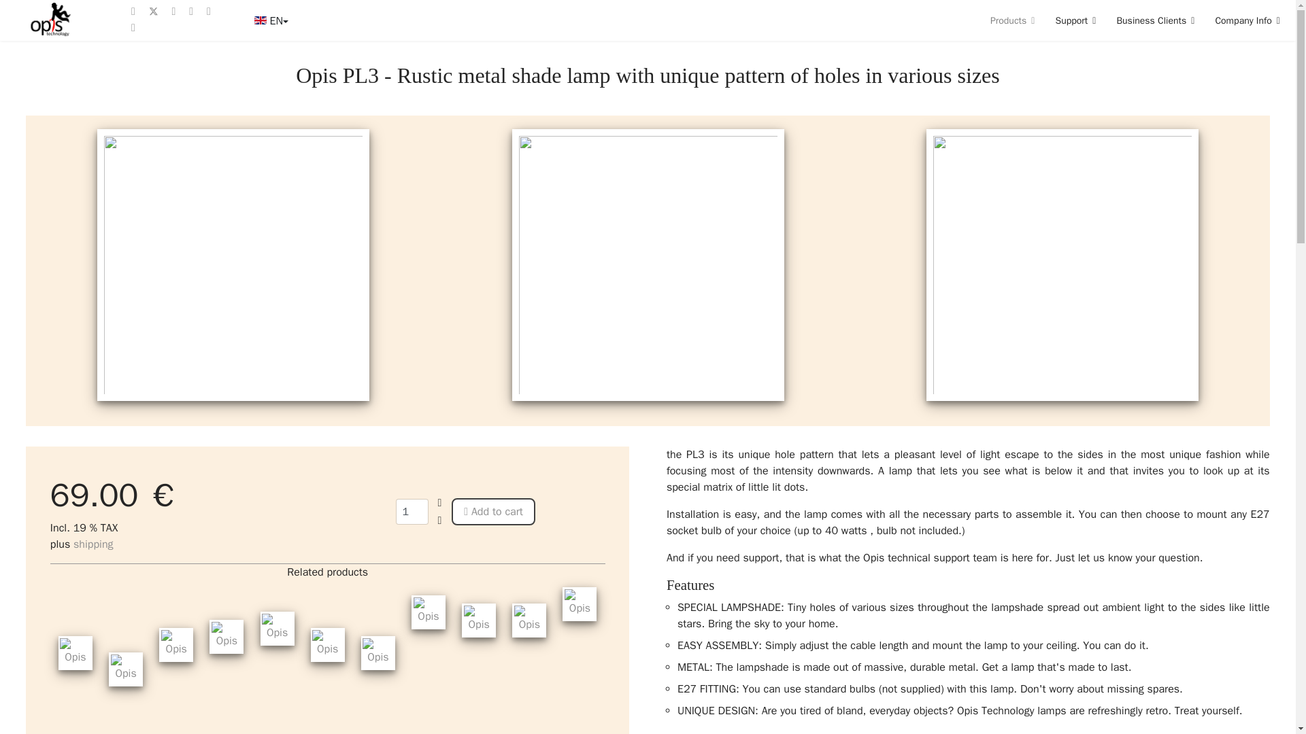  What do you see at coordinates (412, 512) in the screenshot?
I see `1` at bounding box center [412, 512].